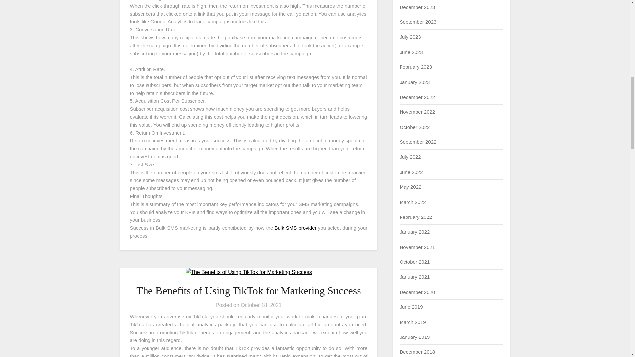 Image resolution: width=635 pixels, height=357 pixels. I want to click on February 2023, so click(415, 67).